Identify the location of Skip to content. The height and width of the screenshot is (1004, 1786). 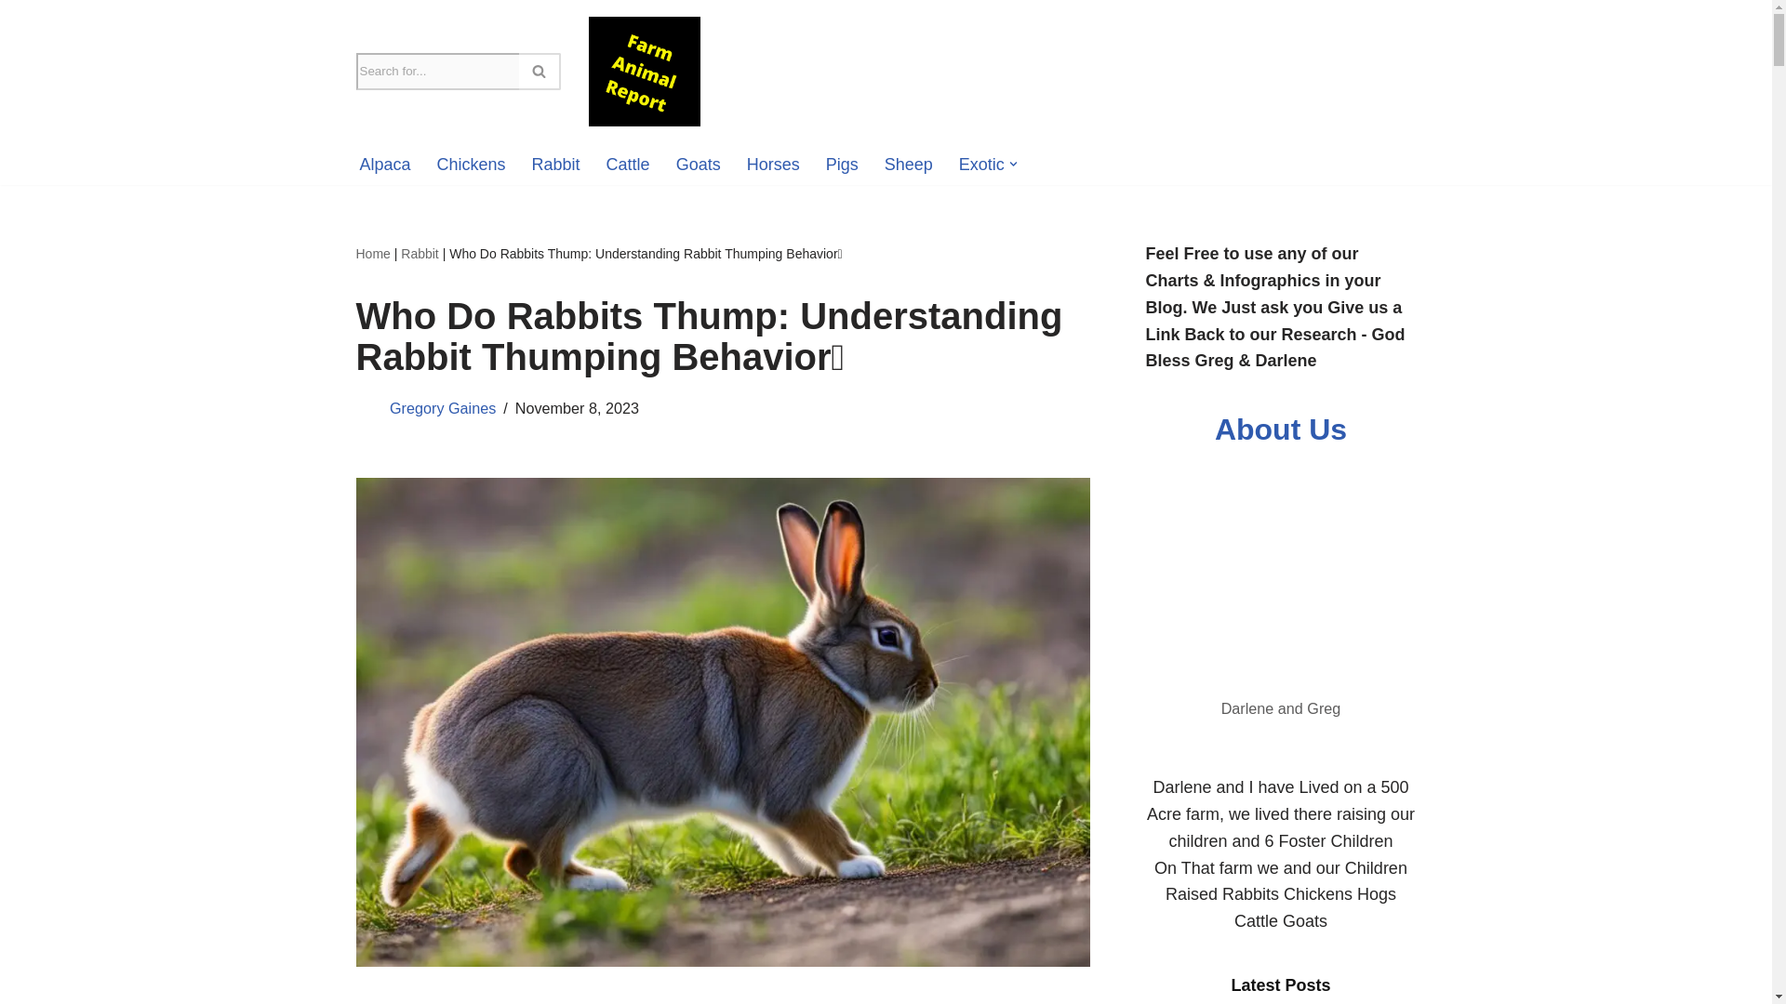
(14, 39).